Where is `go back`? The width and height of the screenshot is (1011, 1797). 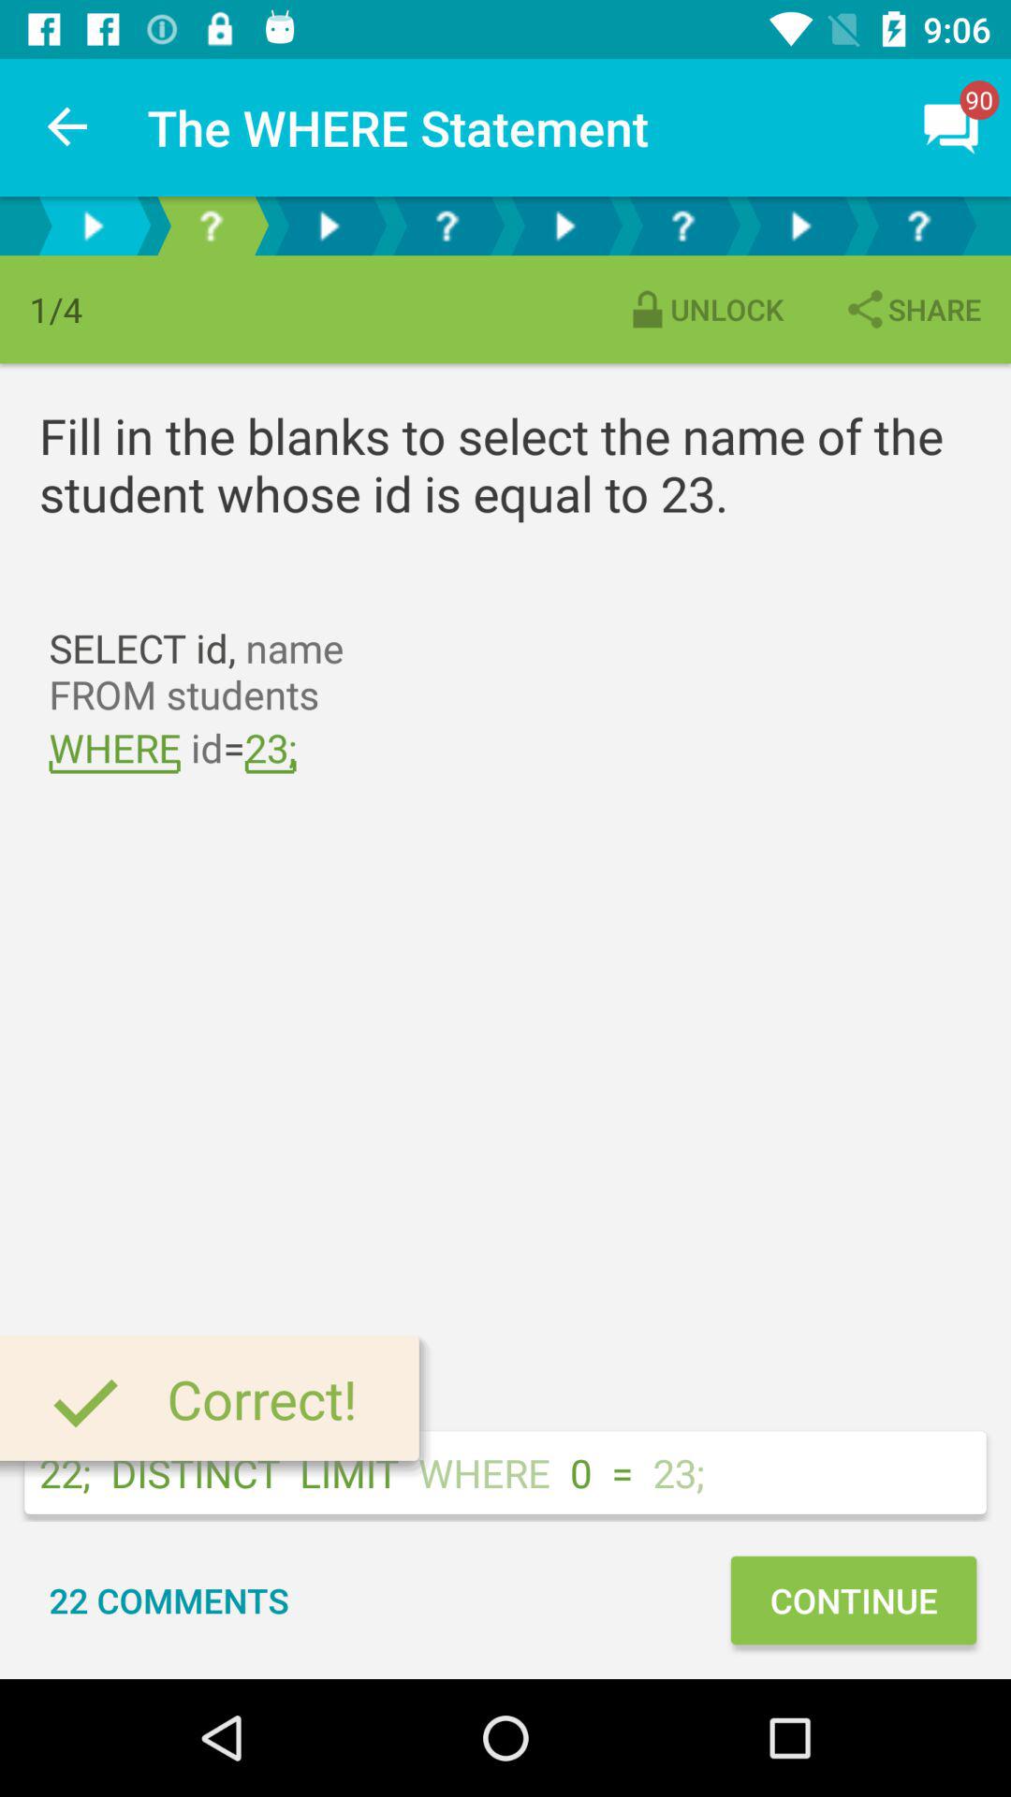 go back is located at coordinates (93, 226).